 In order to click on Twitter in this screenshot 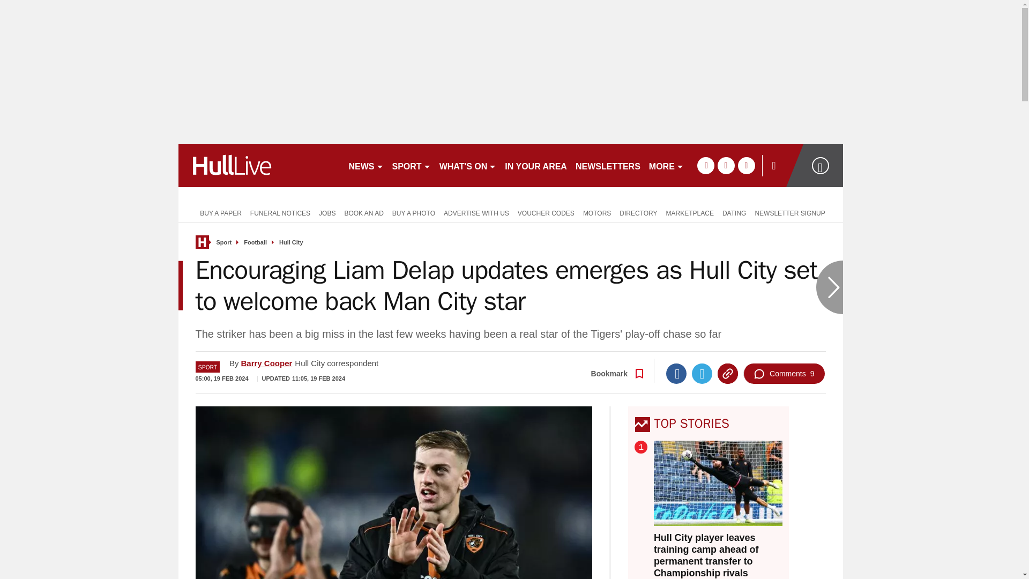, I will do `click(702, 374)`.